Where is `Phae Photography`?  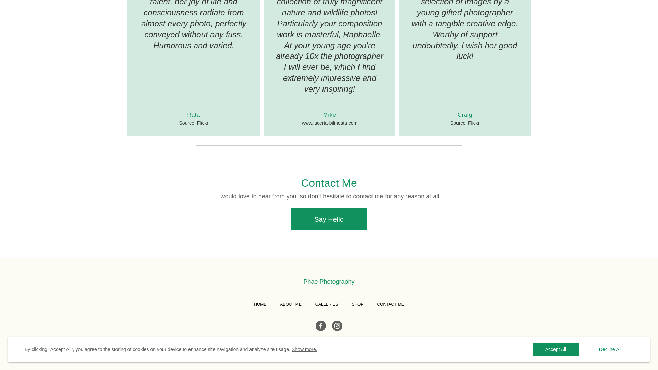 Phae Photography is located at coordinates (329, 282).